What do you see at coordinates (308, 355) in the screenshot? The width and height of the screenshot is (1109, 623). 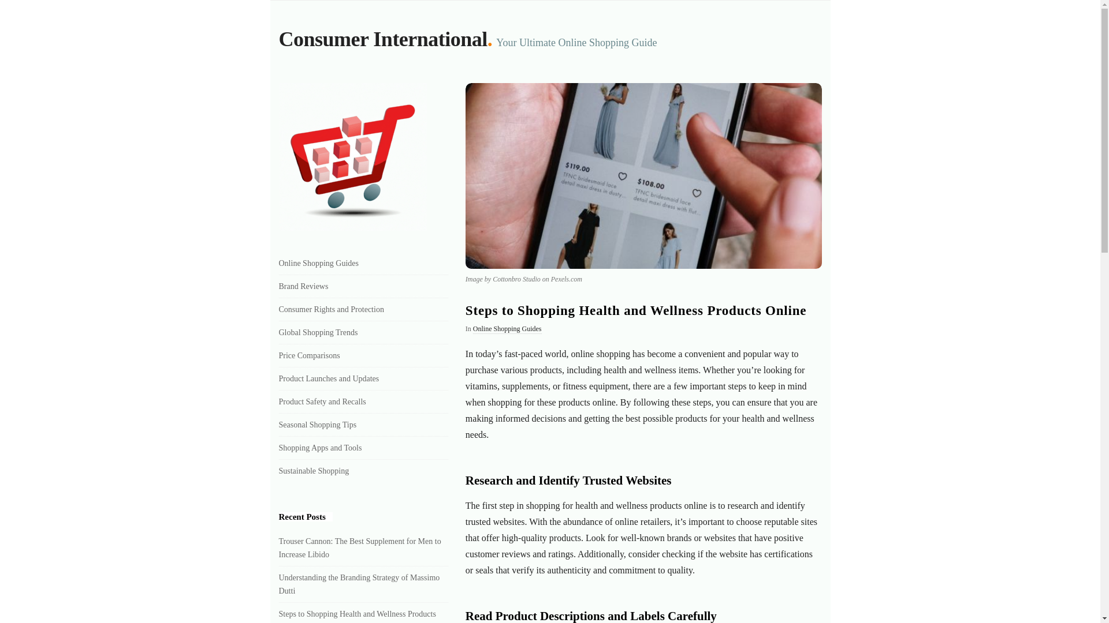 I see `Price Comparisons` at bounding box center [308, 355].